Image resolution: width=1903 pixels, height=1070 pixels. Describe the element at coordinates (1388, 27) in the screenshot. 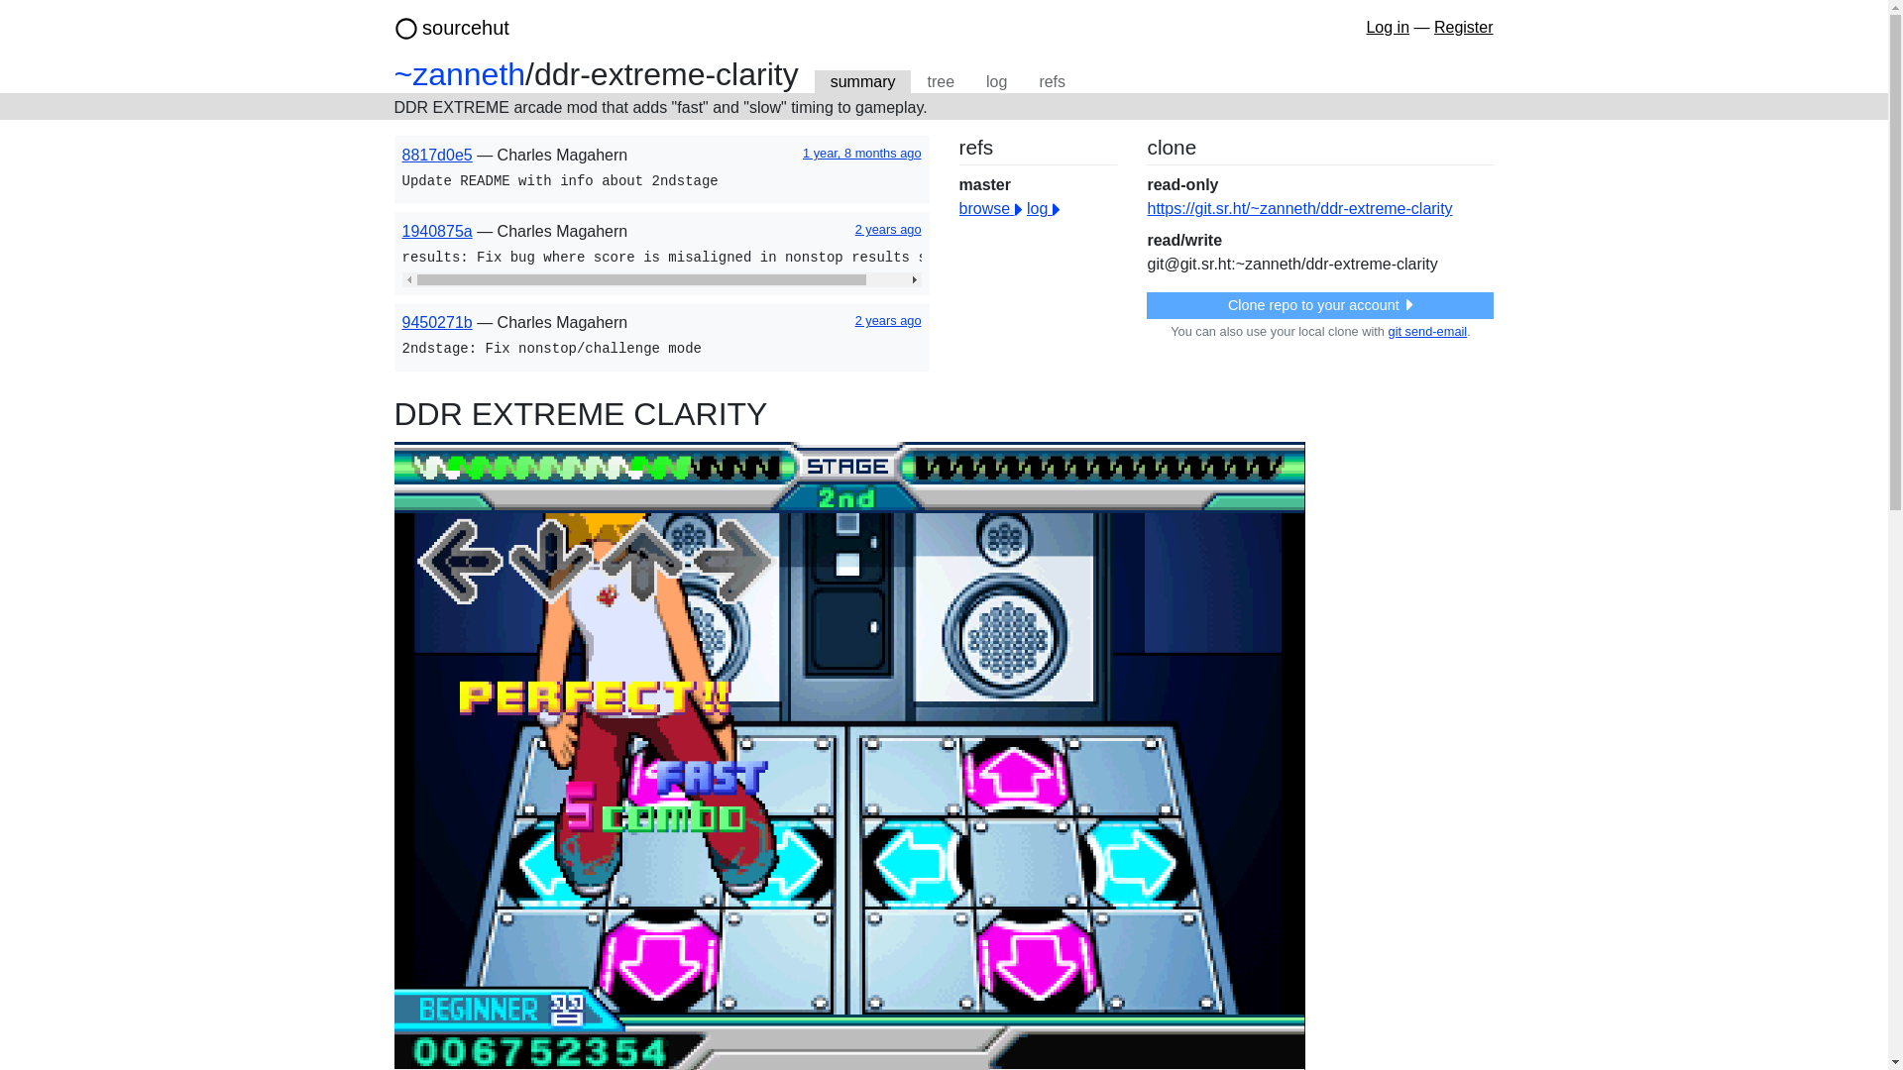

I see `Log in` at that location.